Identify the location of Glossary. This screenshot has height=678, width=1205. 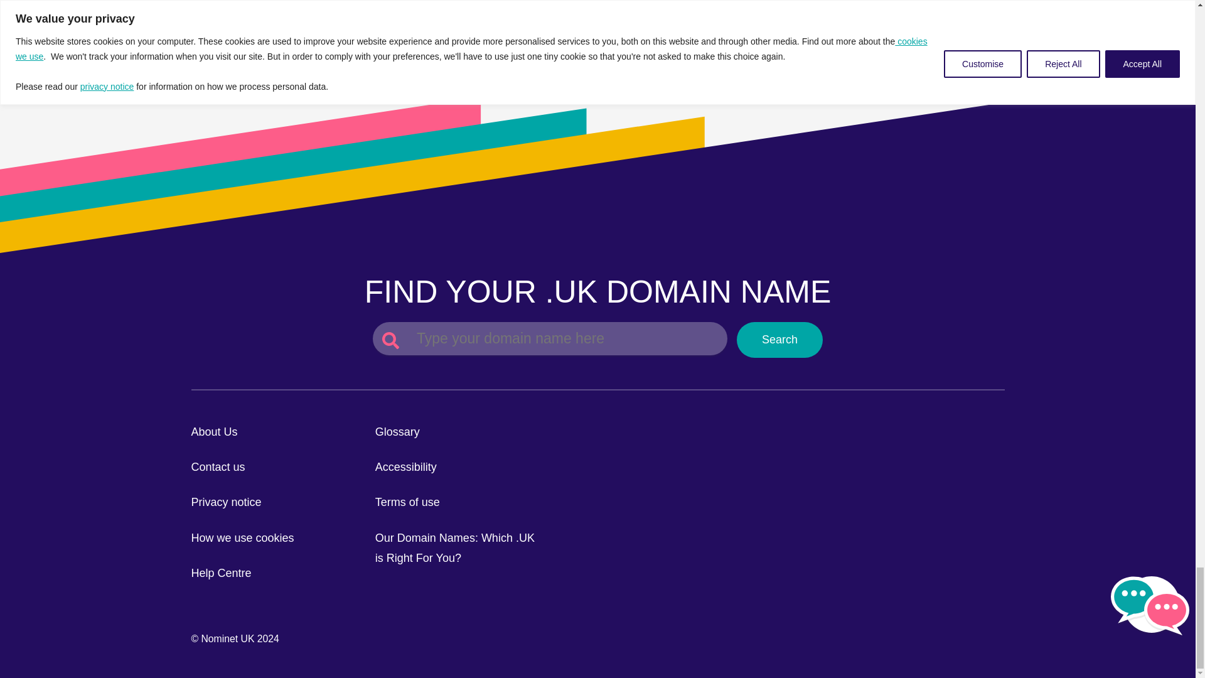
(397, 432).